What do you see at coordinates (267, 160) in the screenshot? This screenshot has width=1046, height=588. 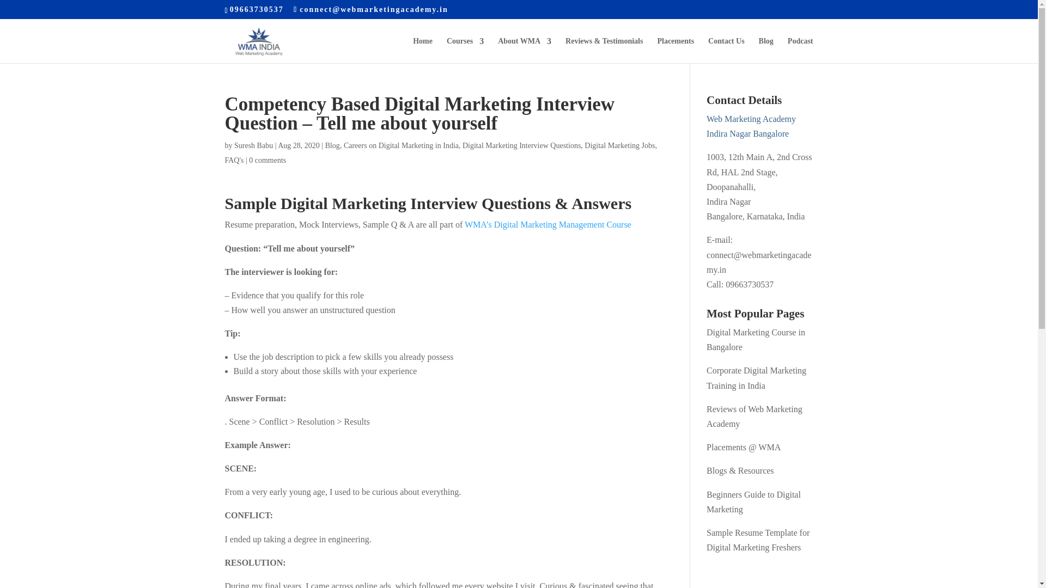 I see `0 comments` at bounding box center [267, 160].